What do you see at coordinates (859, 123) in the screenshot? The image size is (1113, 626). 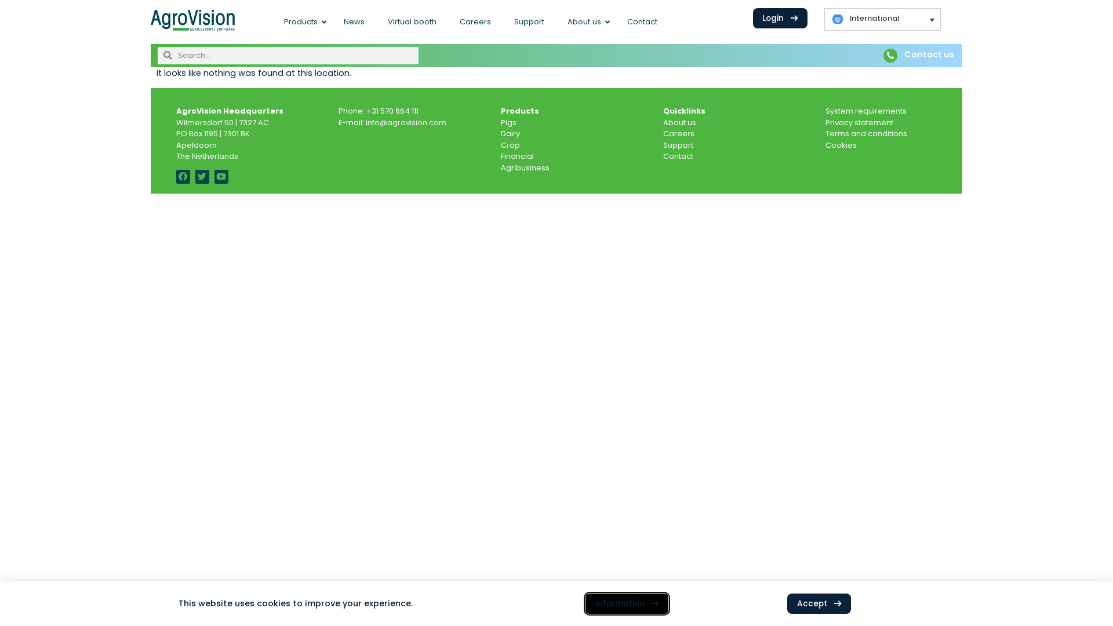 I see `Privacy statement` at bounding box center [859, 123].